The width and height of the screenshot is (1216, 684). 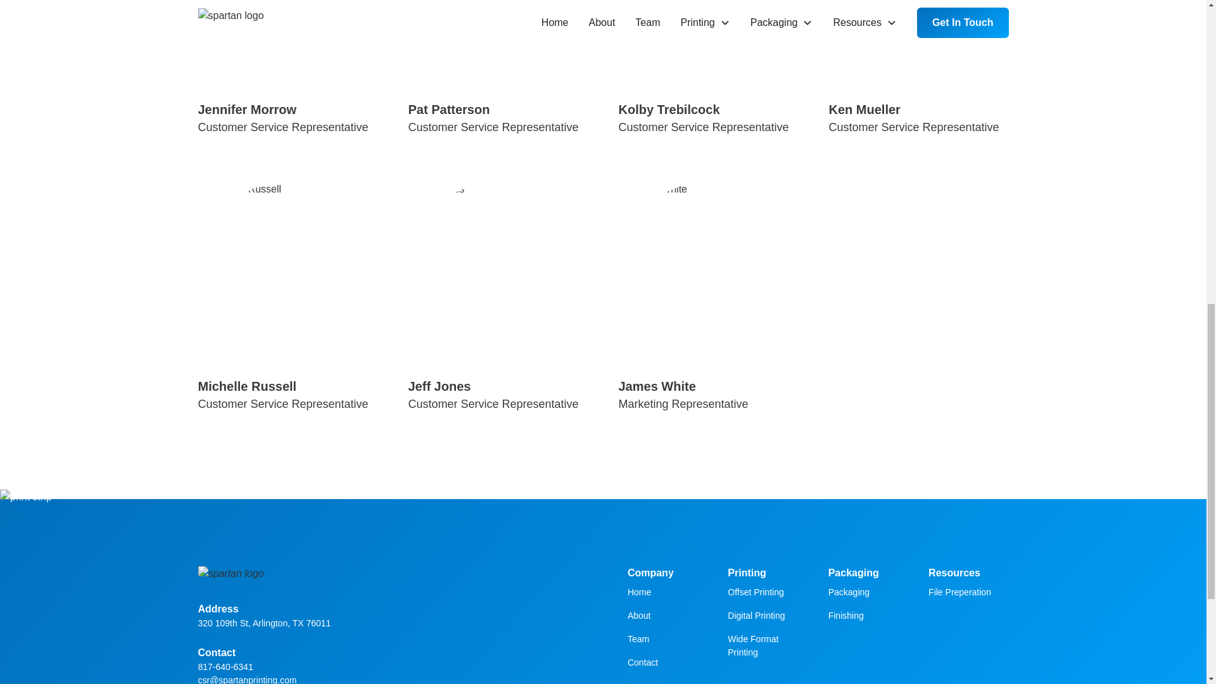 I want to click on Offset Printing, so click(x=755, y=592).